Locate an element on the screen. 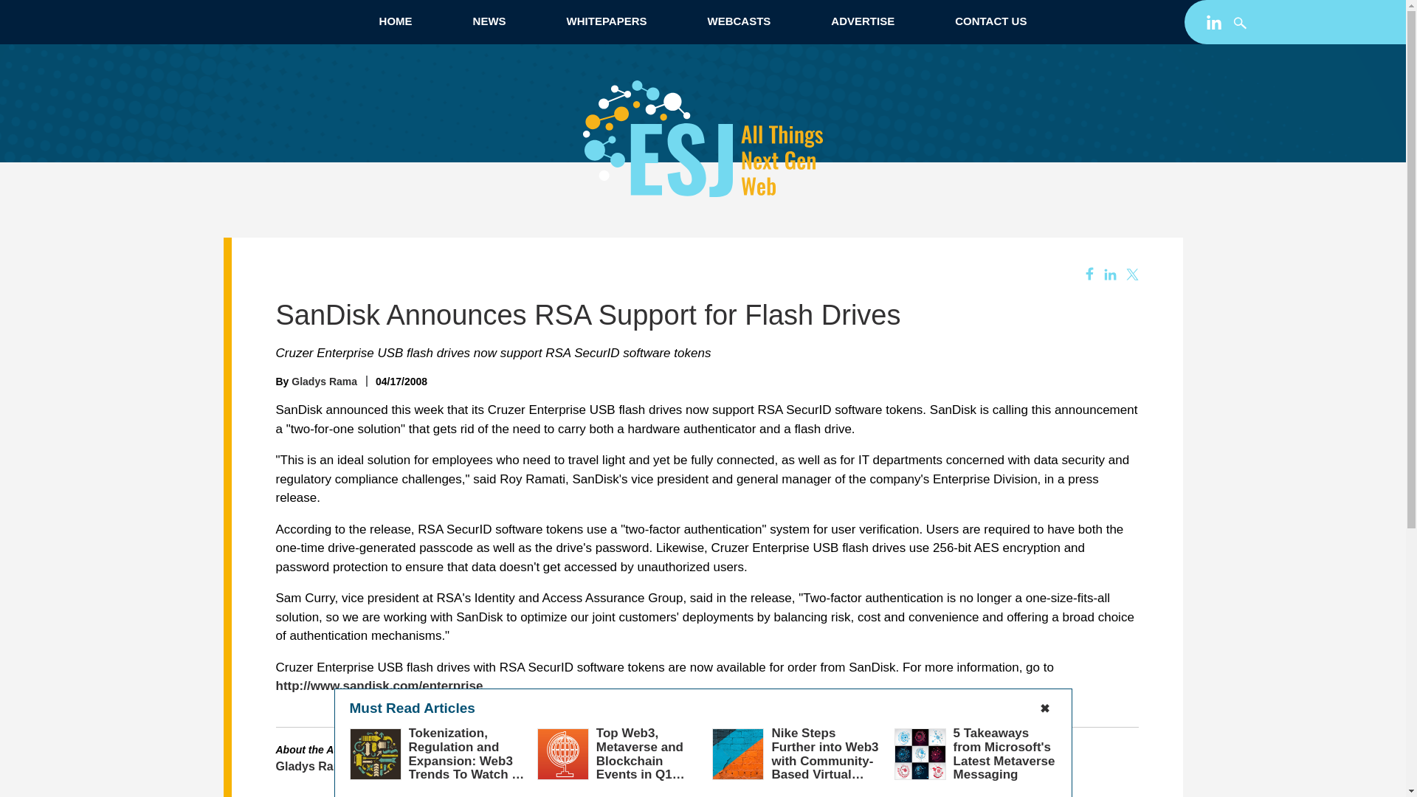 Image resolution: width=1417 pixels, height=797 pixels. 5 Takeaways from Microsoft's Latest Metaverse Messaging is located at coordinates (1004, 753).